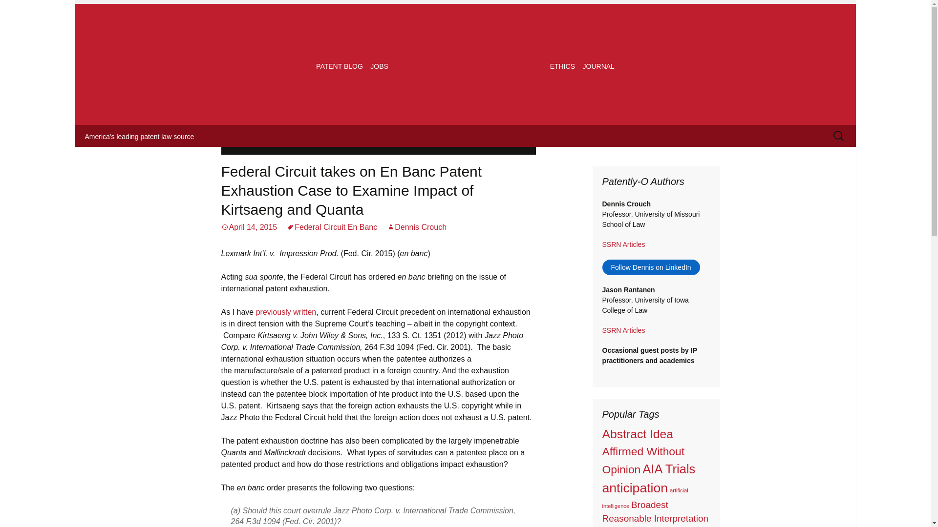 The image size is (938, 527). I want to click on Follow Dennis on LinkedIn, so click(651, 267).